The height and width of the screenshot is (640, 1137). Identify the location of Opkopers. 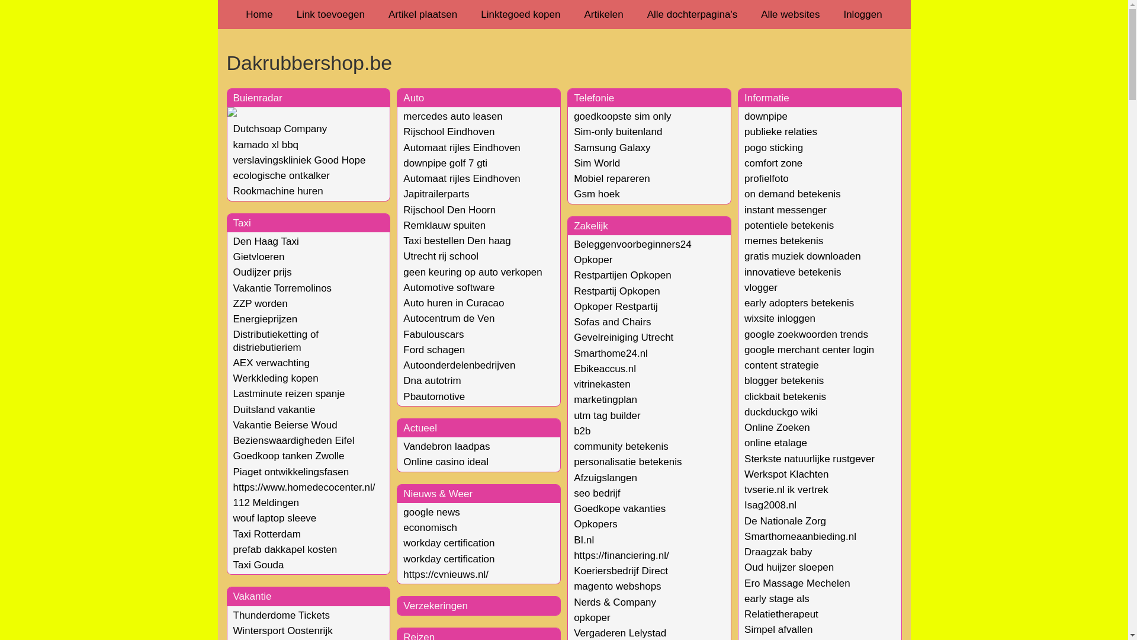
(596, 524).